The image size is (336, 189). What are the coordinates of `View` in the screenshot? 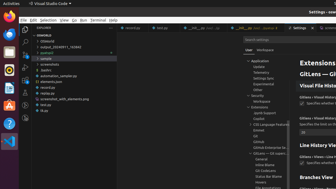 It's located at (64, 20).